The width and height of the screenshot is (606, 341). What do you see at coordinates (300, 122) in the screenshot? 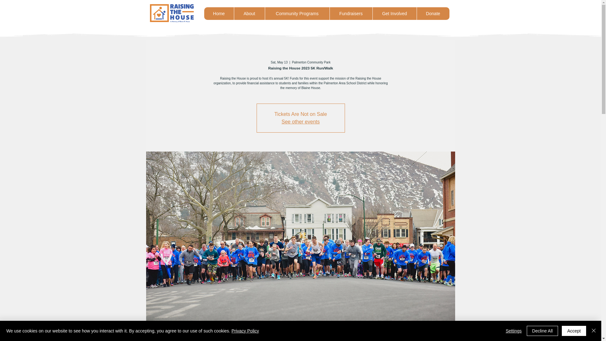
I see `See other events` at bounding box center [300, 122].